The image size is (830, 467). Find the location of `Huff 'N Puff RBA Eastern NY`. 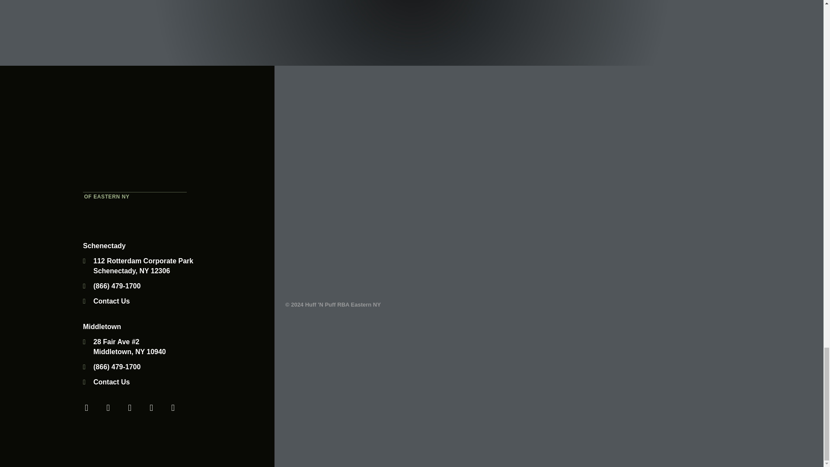

Huff 'N Puff RBA Eastern NY is located at coordinates (135, 143).